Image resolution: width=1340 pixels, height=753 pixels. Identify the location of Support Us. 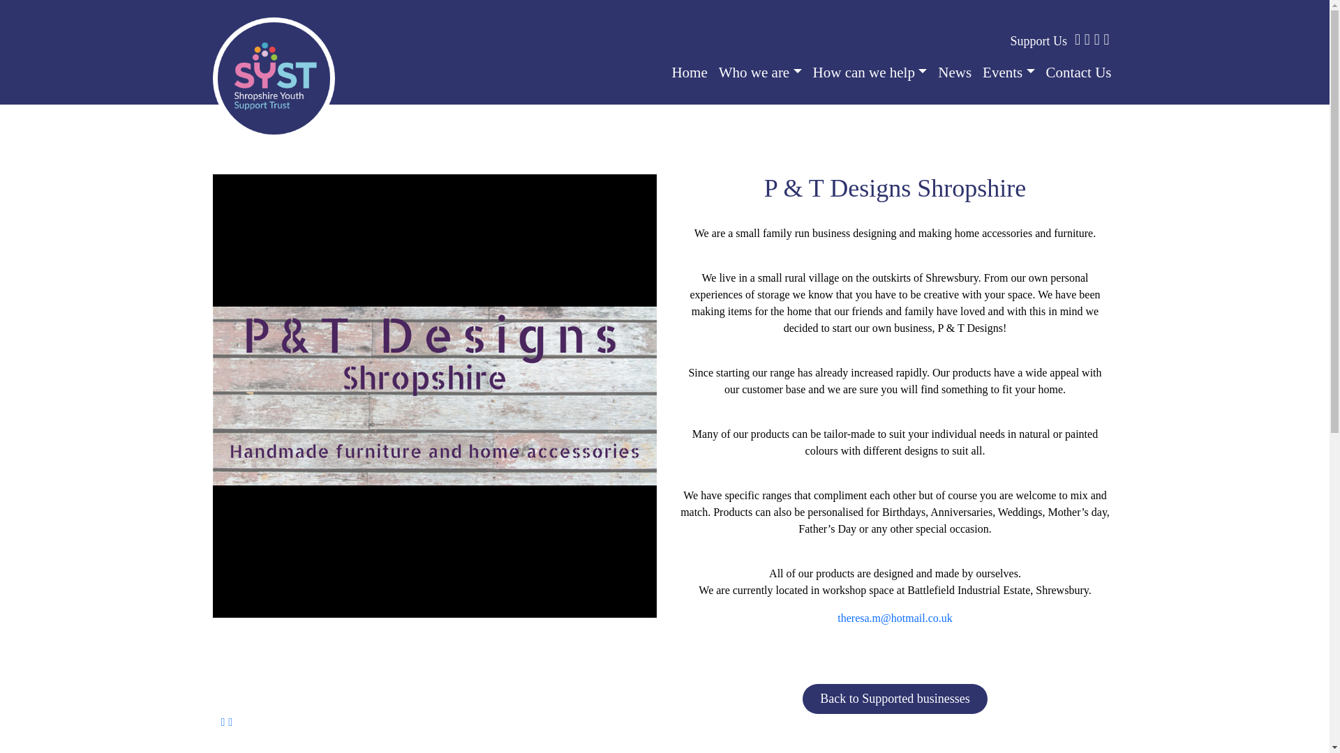
(1038, 40).